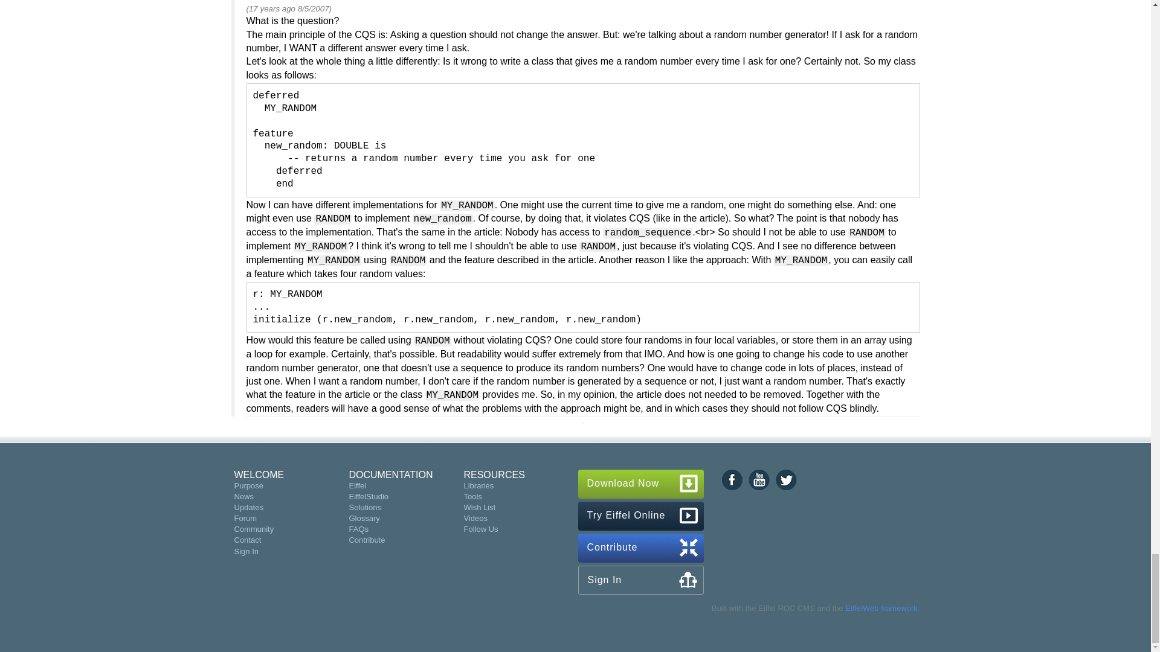 The image size is (1160, 652). I want to click on Libraries, so click(478, 485).